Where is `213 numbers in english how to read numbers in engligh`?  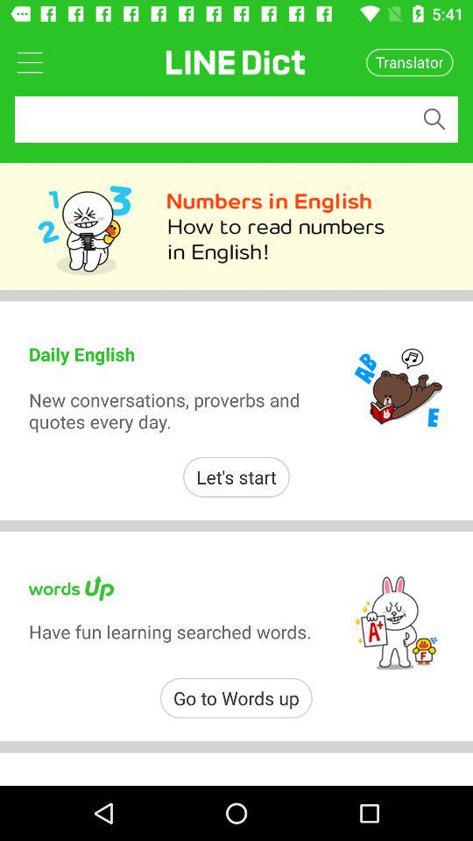
213 numbers in english how to read numbers in engligh is located at coordinates (236, 226).